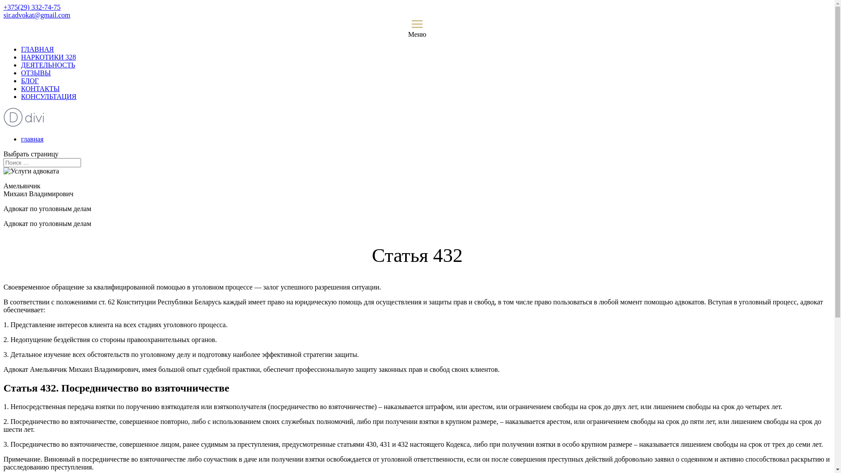 The height and width of the screenshot is (473, 841). Describe the element at coordinates (32, 7) in the screenshot. I see `+375(29) 332-74-75` at that location.